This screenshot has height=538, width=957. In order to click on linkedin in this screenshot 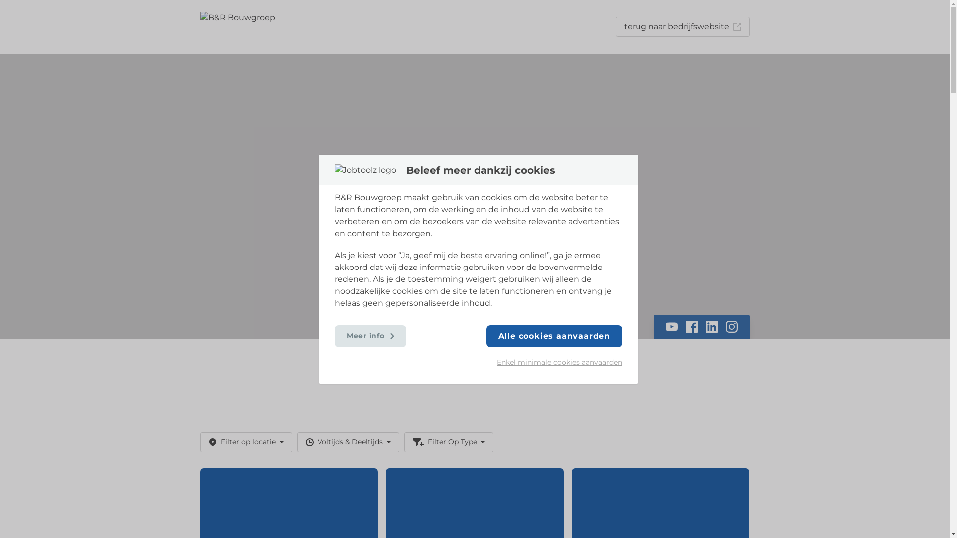, I will do `click(712, 327)`.